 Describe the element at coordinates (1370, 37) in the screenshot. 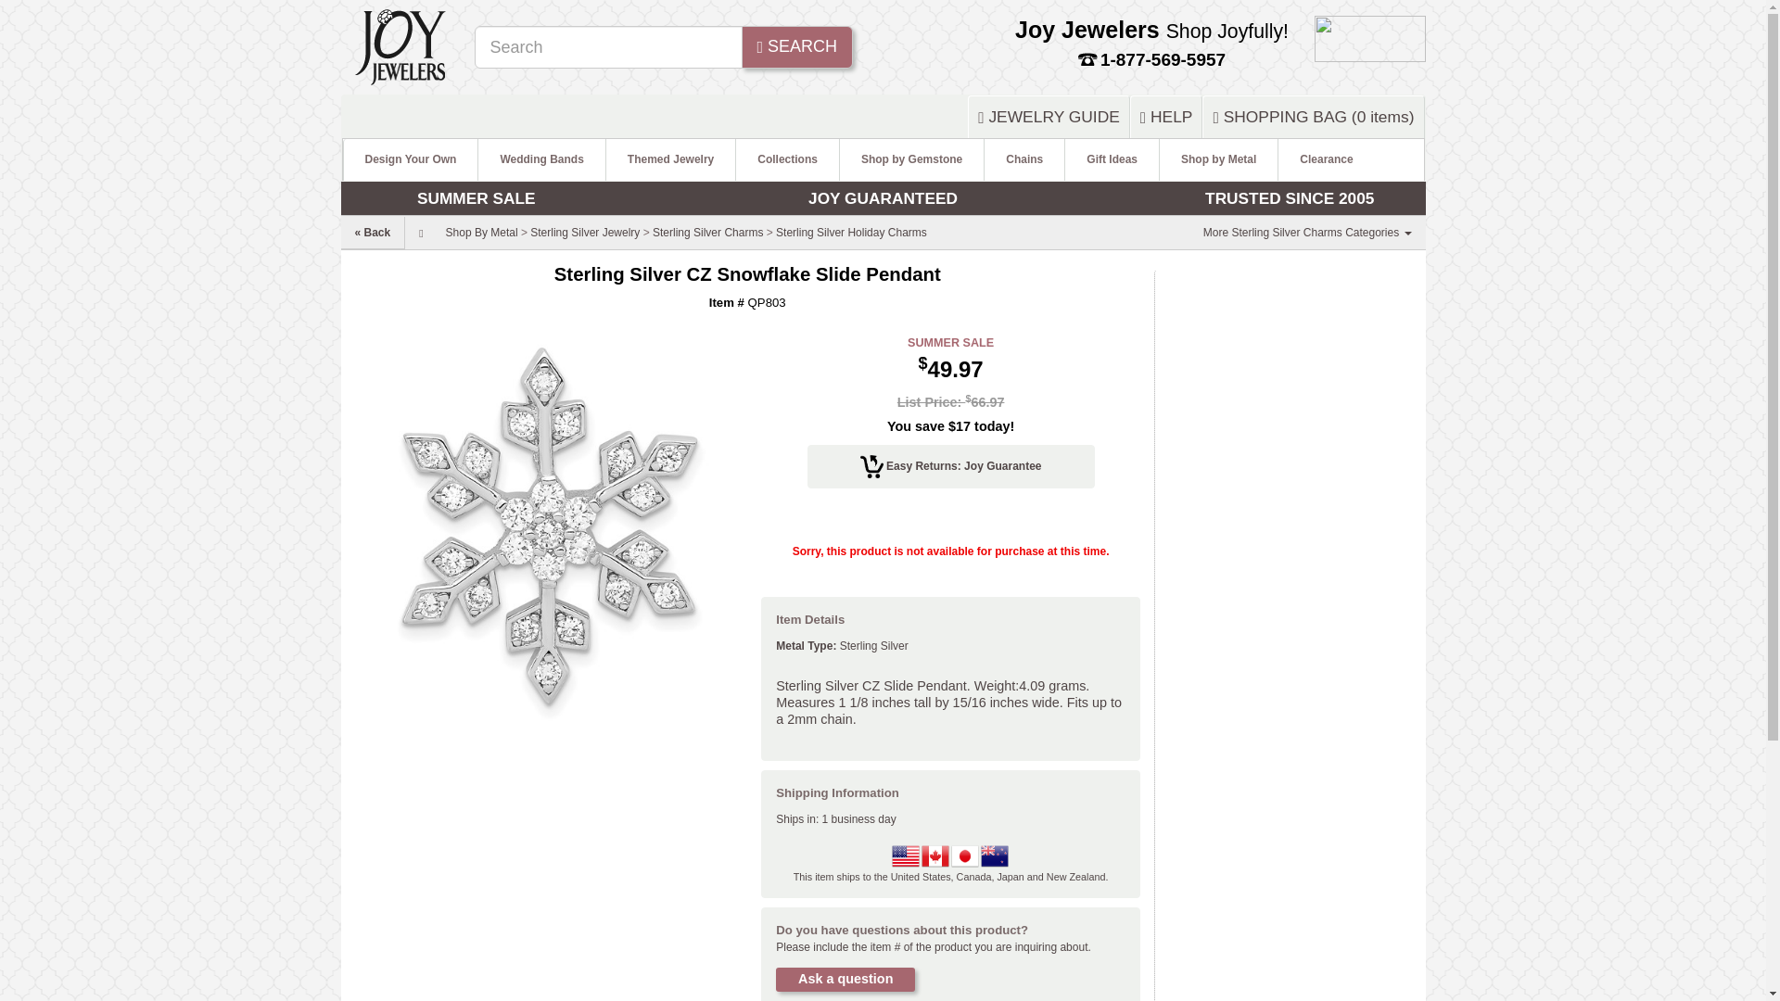

I see `View TrustedSite Certification` at that location.